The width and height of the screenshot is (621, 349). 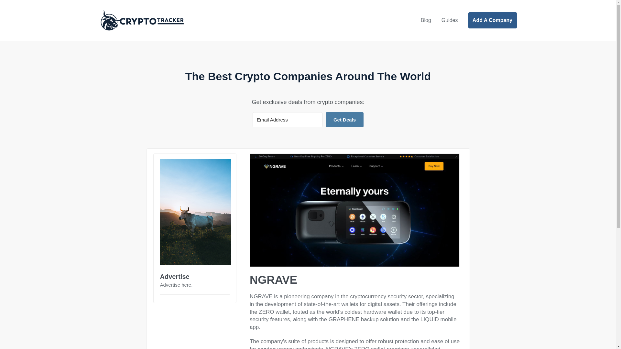 I want to click on Advertise, so click(x=174, y=277).